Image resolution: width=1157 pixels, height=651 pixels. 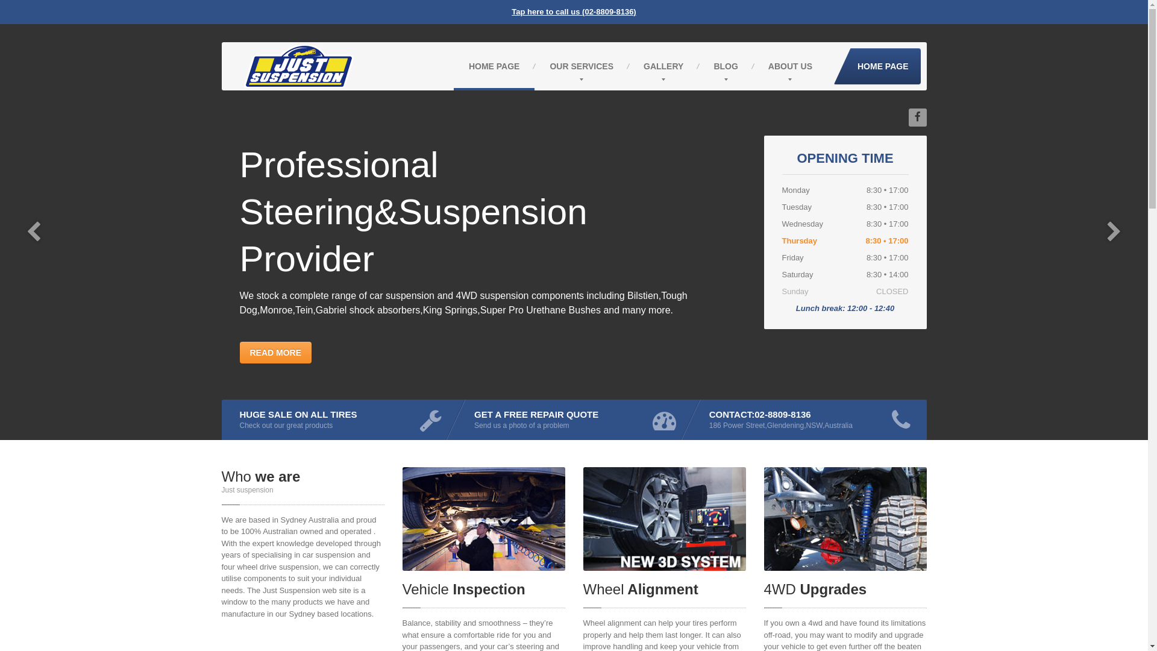 I want to click on HOME PAGE, so click(x=494, y=66).